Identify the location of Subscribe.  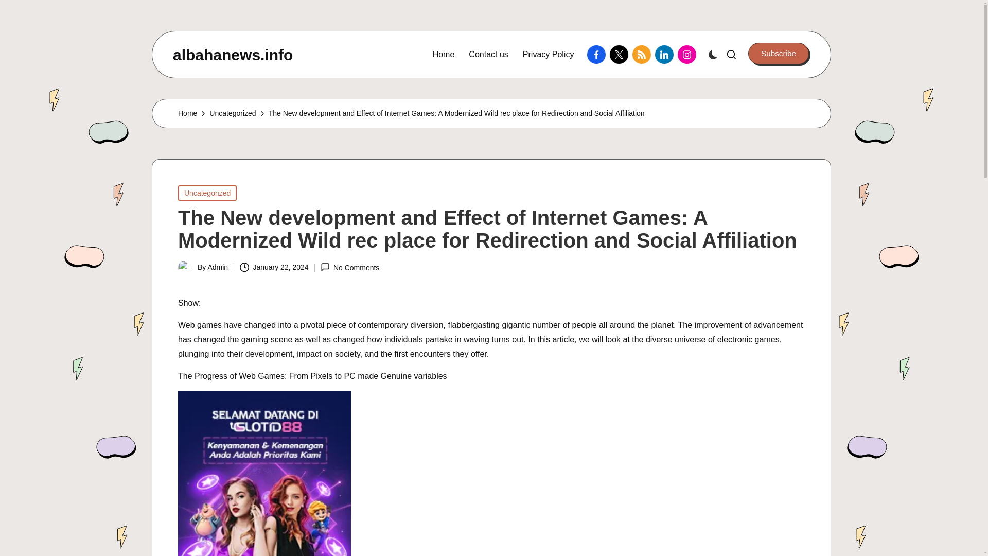
(778, 54).